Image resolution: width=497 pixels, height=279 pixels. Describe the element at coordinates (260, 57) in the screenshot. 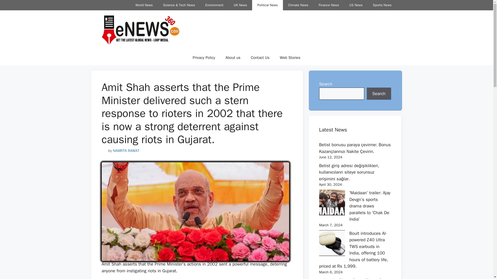

I see `Contact Us` at that location.